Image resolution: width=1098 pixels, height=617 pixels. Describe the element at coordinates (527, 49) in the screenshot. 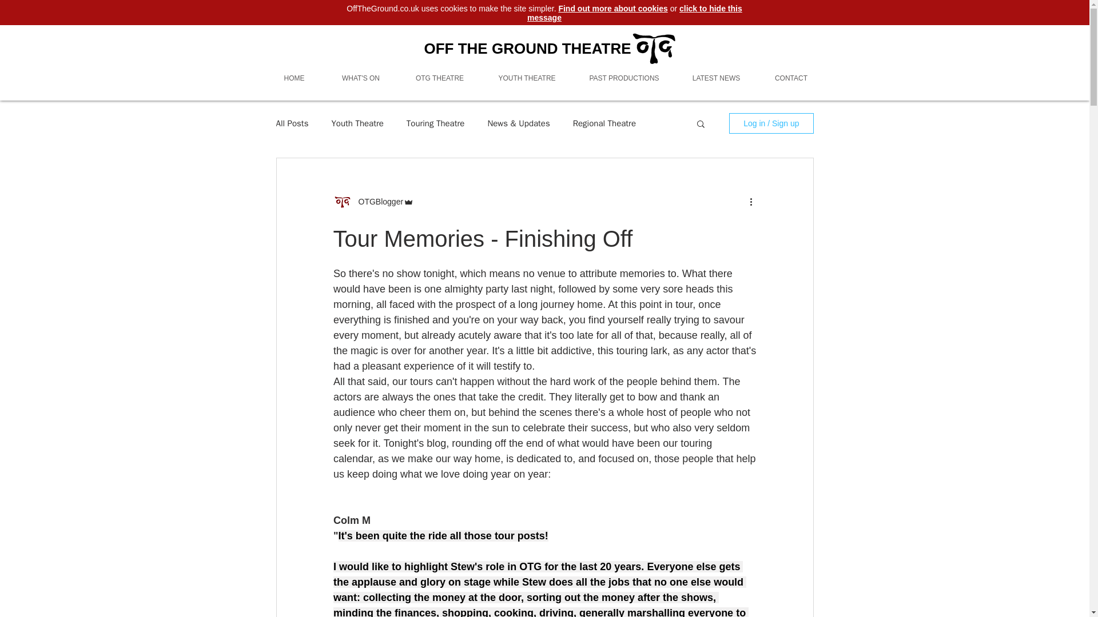

I see `OFF THE GROUND THEATRE` at that location.